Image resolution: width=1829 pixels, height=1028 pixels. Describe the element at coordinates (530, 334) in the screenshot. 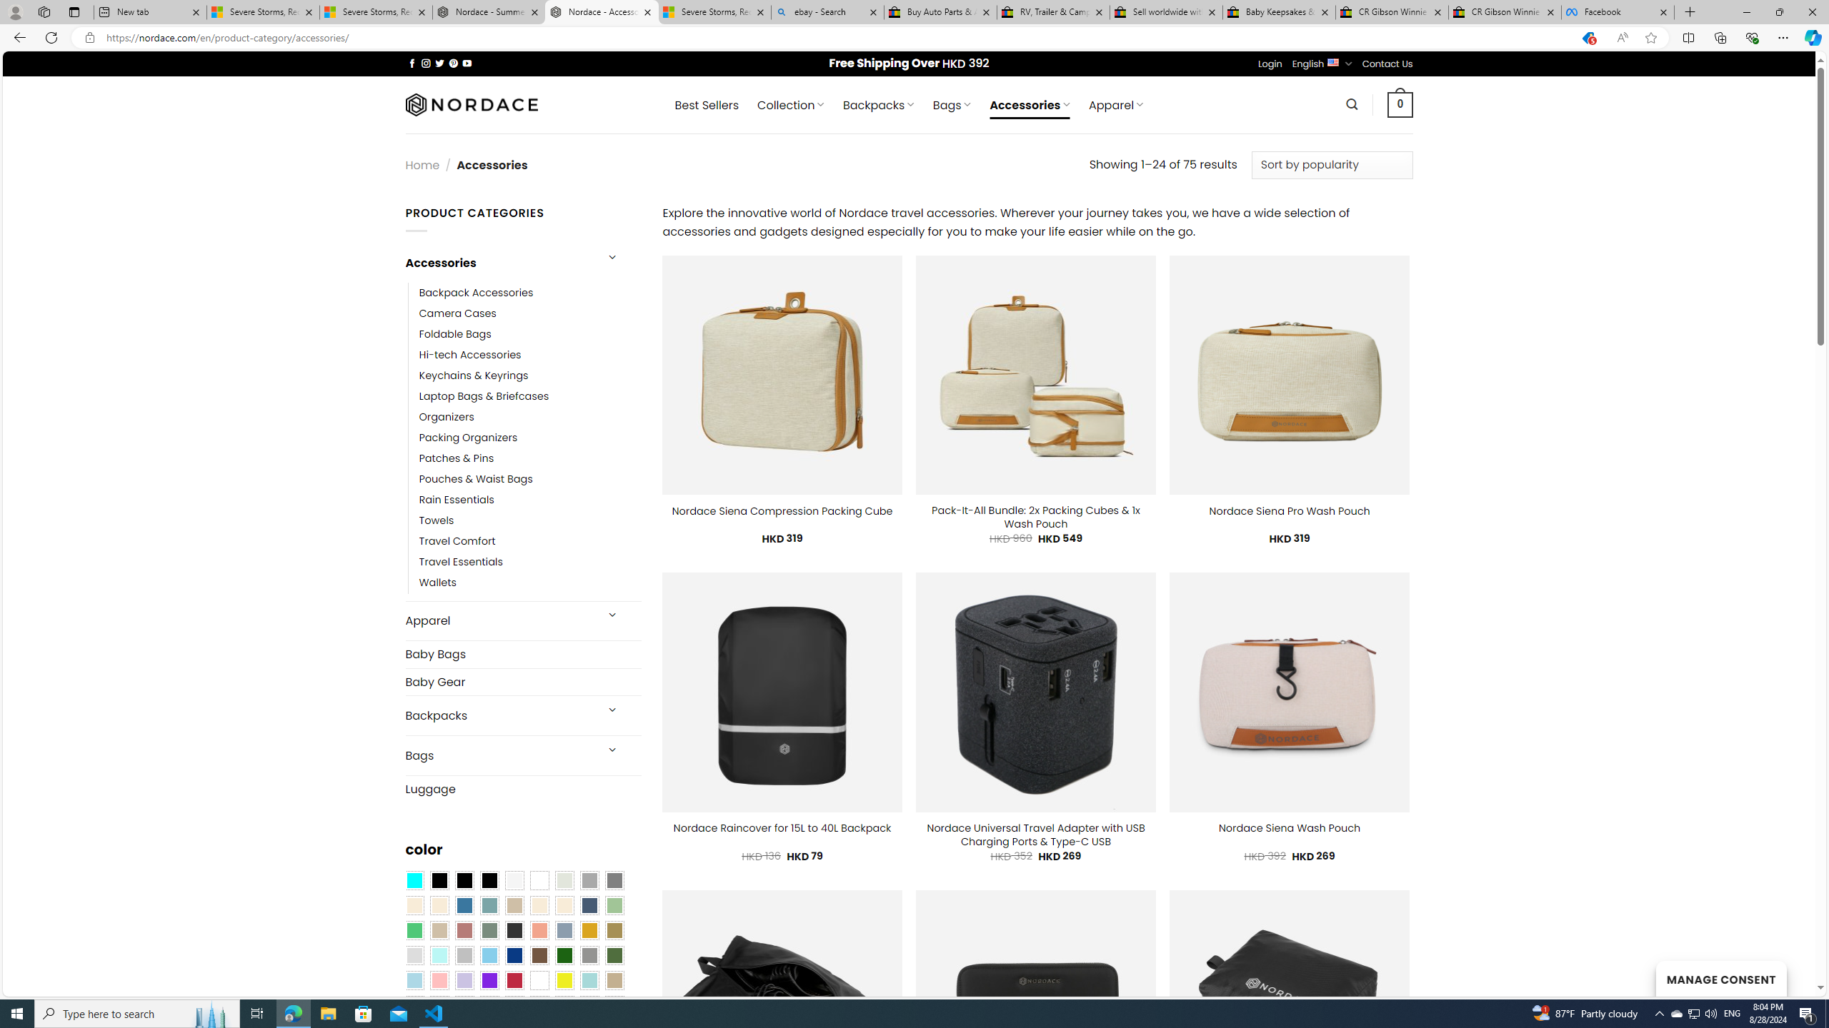

I see `Foldable Bags` at that location.